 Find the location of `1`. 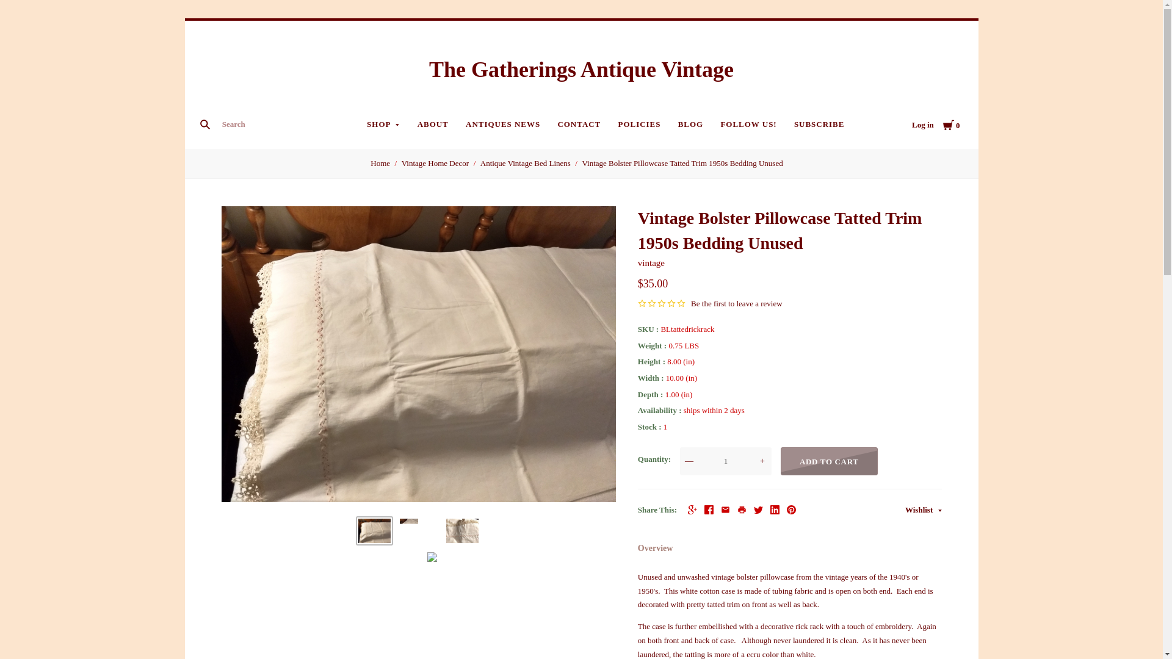

1 is located at coordinates (725, 461).